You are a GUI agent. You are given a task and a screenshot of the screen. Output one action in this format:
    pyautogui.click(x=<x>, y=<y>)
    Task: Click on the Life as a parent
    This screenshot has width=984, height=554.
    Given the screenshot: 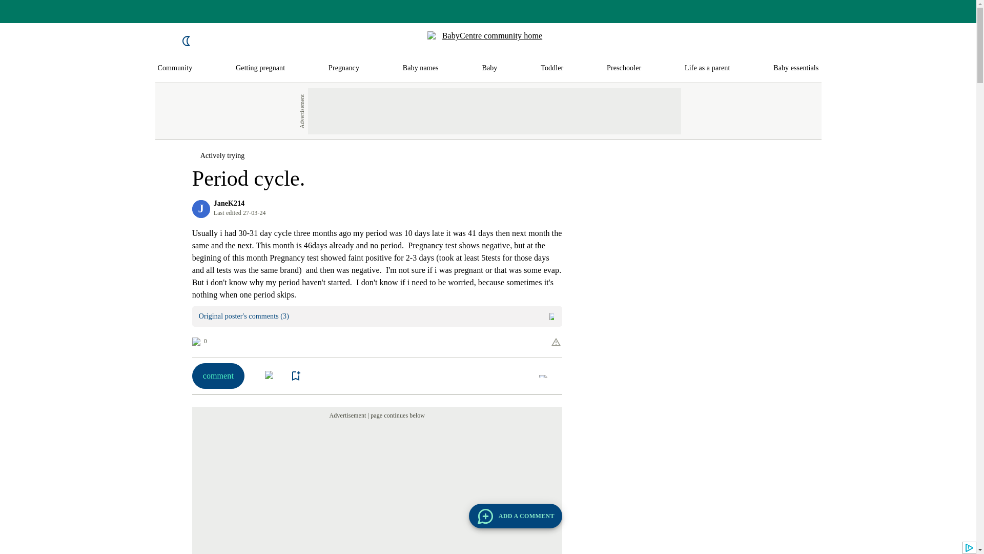 What is the action you would take?
    pyautogui.click(x=707, y=68)
    